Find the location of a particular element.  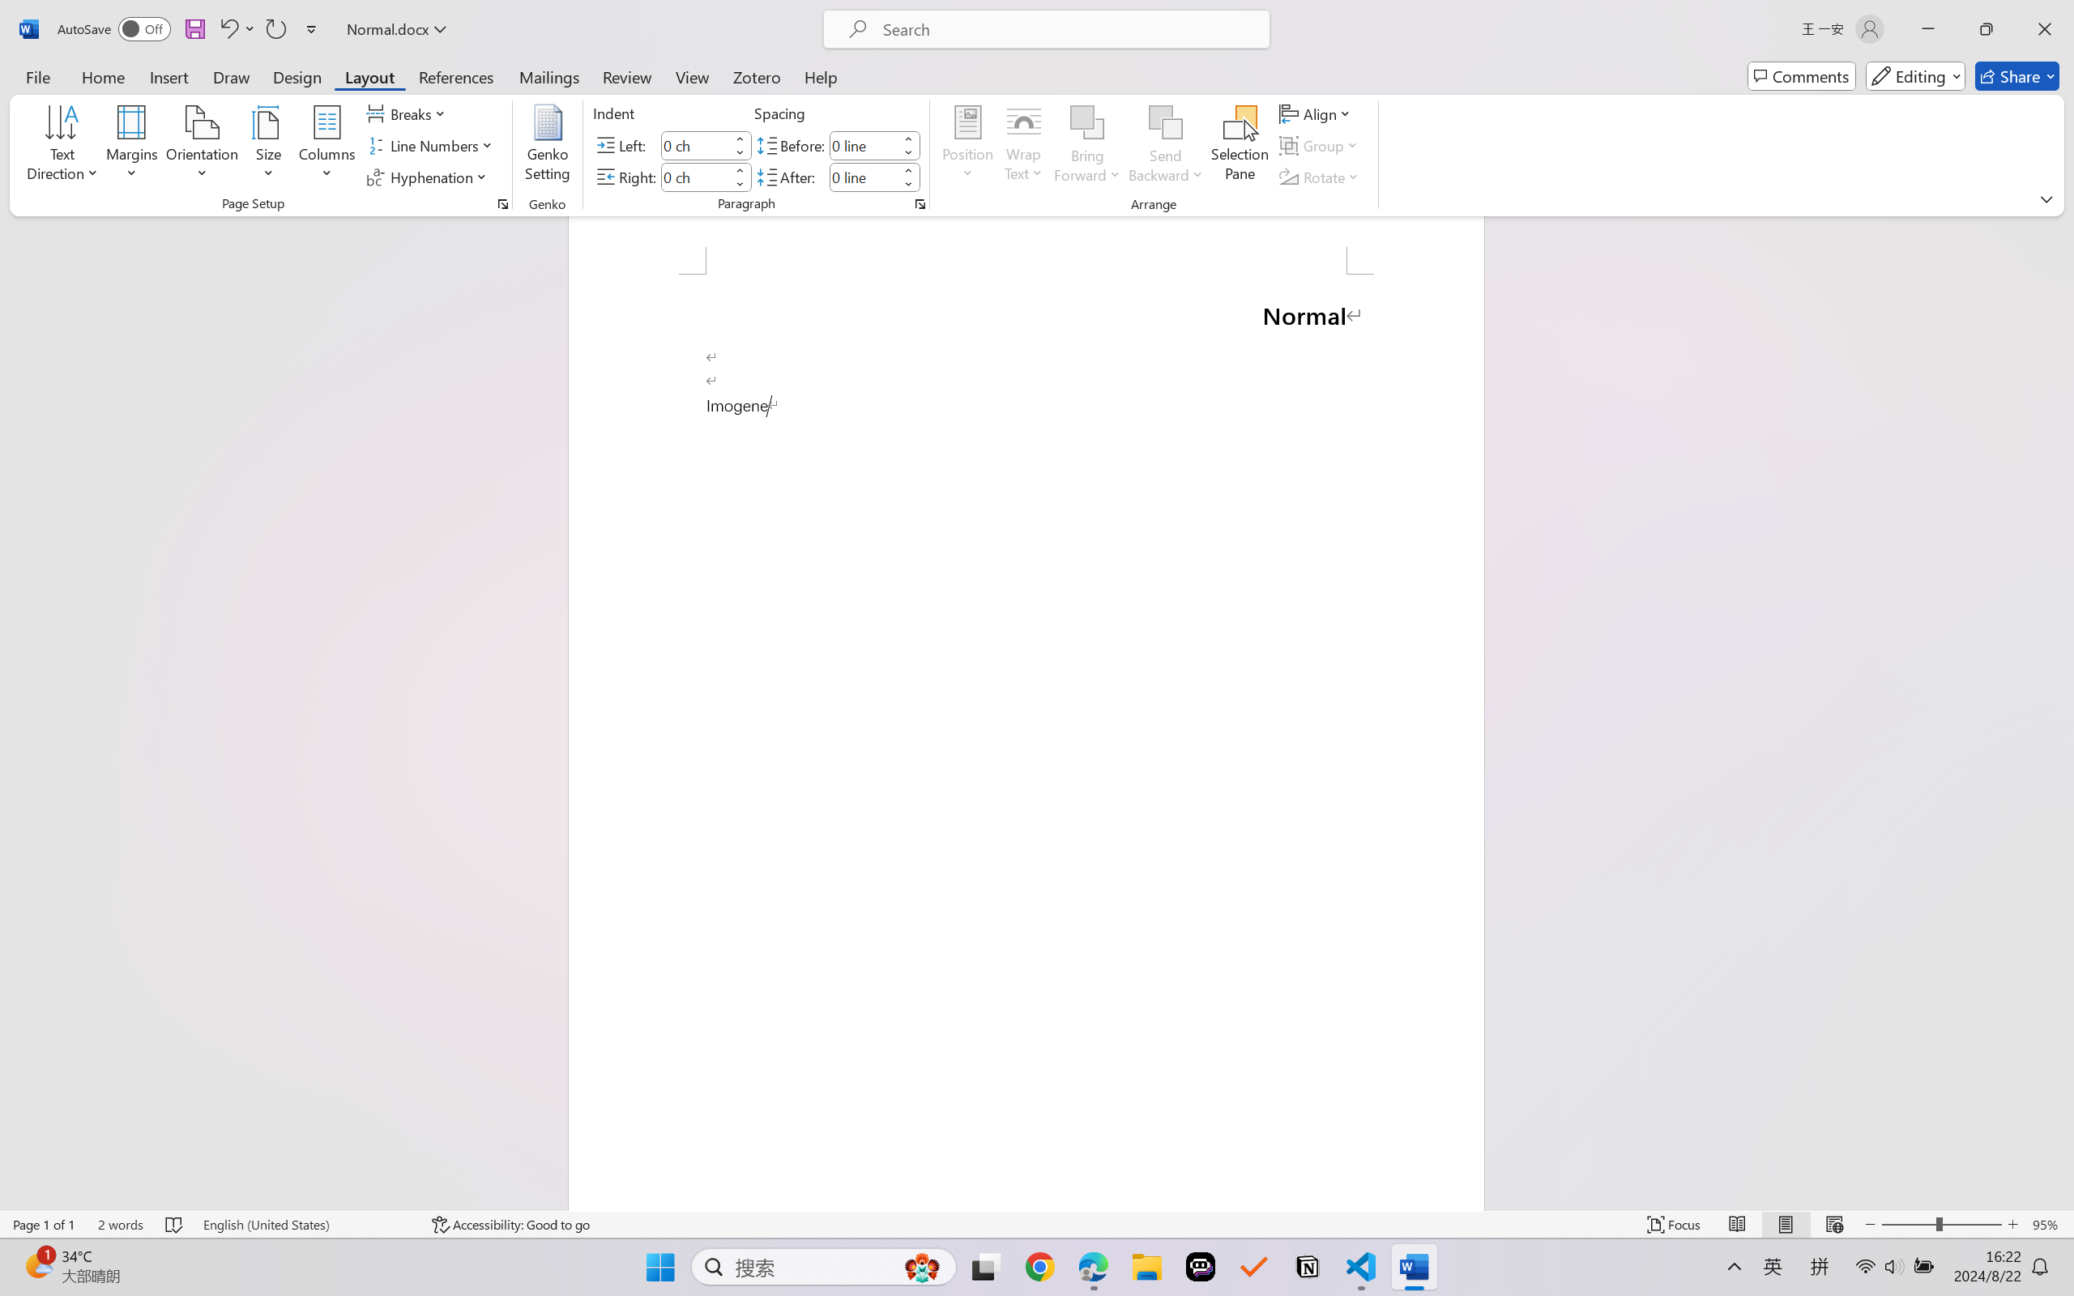

Undo Italic is located at coordinates (228, 29).